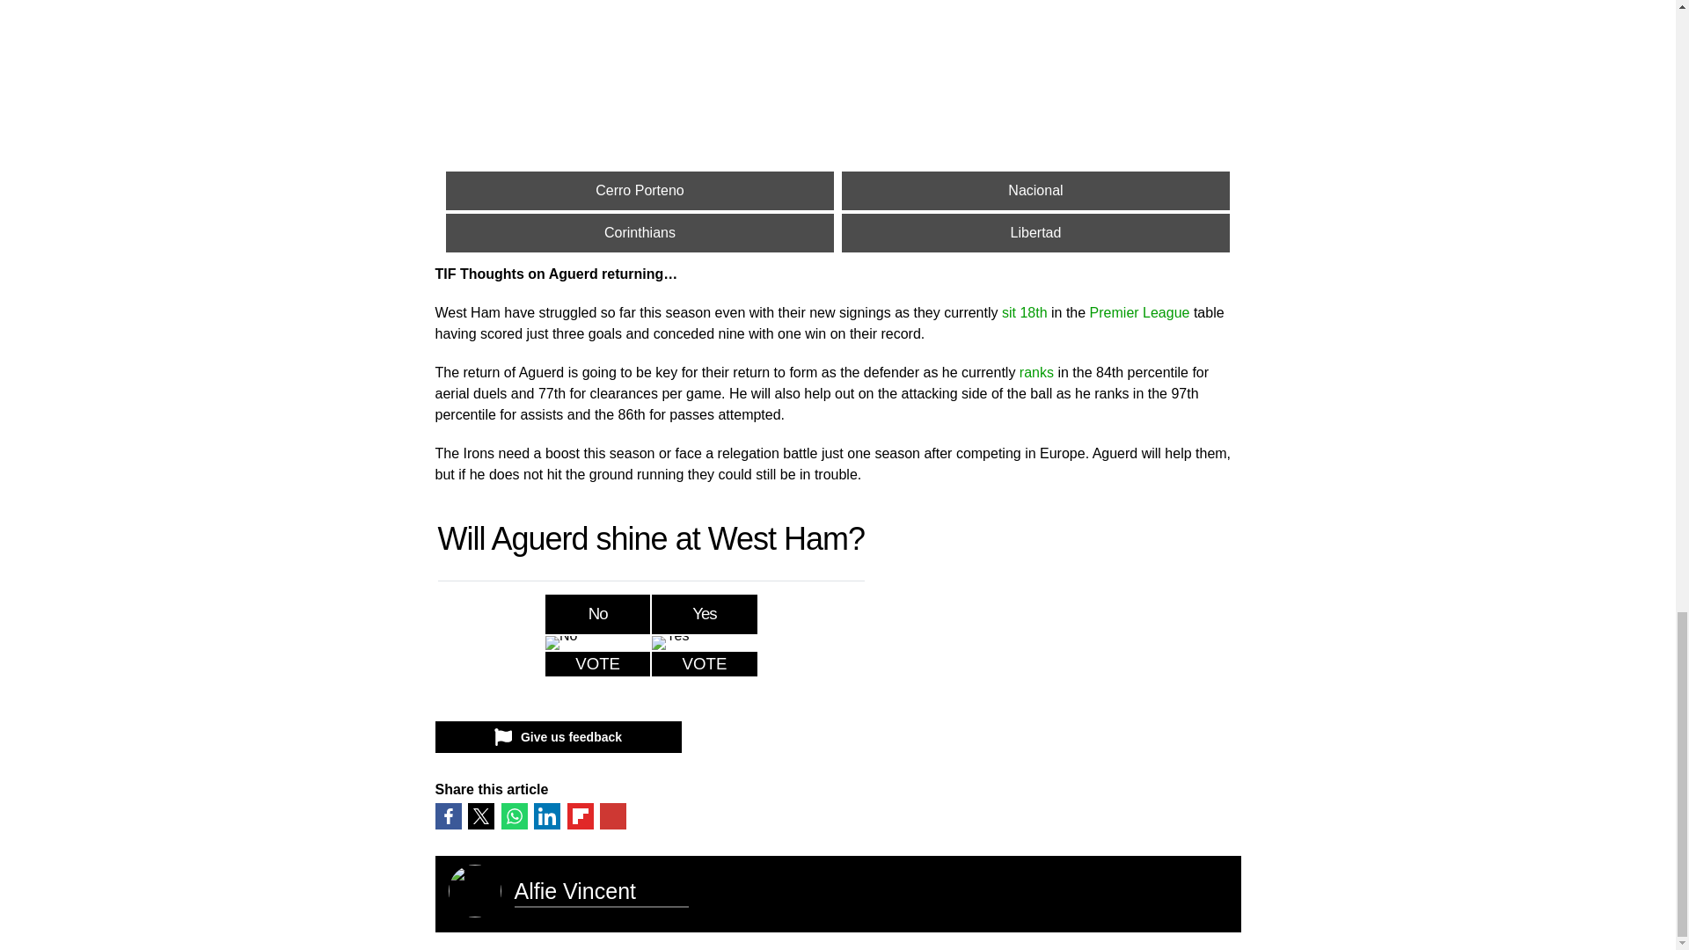  What do you see at coordinates (640, 233) in the screenshot?
I see `Corinthians` at bounding box center [640, 233].